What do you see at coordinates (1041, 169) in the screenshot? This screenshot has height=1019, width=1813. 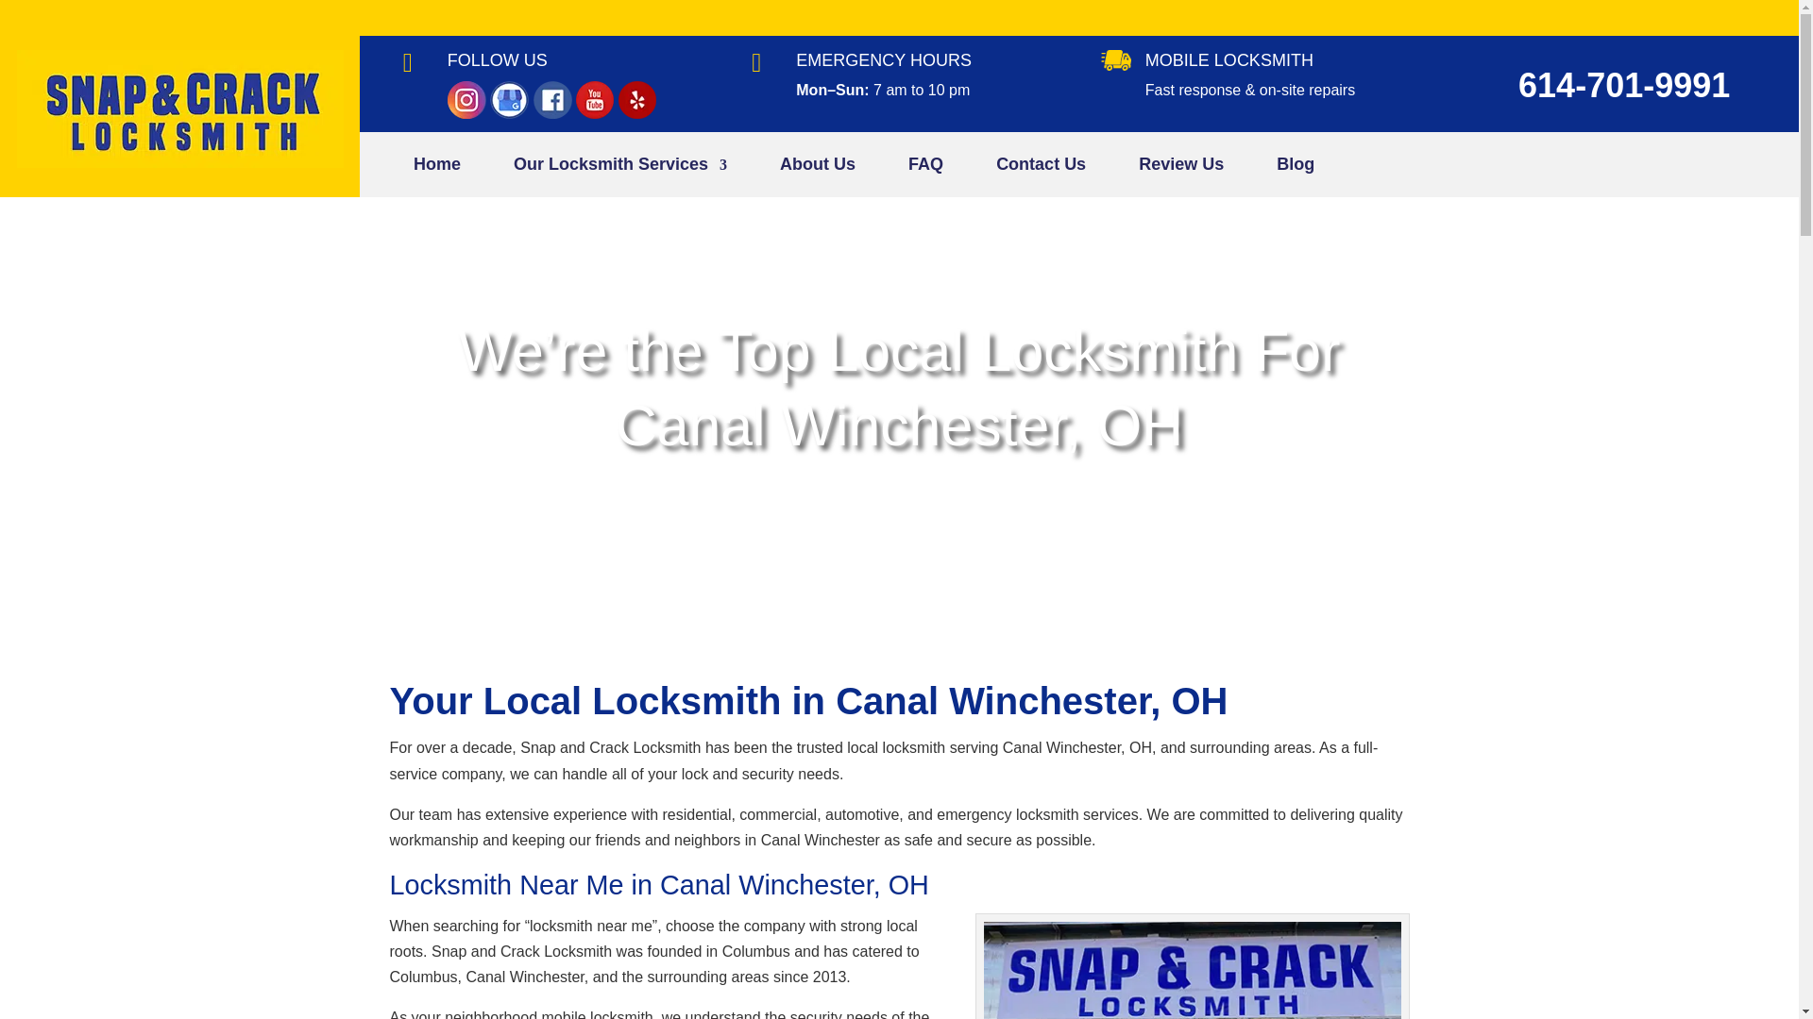 I see `Contact Us` at bounding box center [1041, 169].